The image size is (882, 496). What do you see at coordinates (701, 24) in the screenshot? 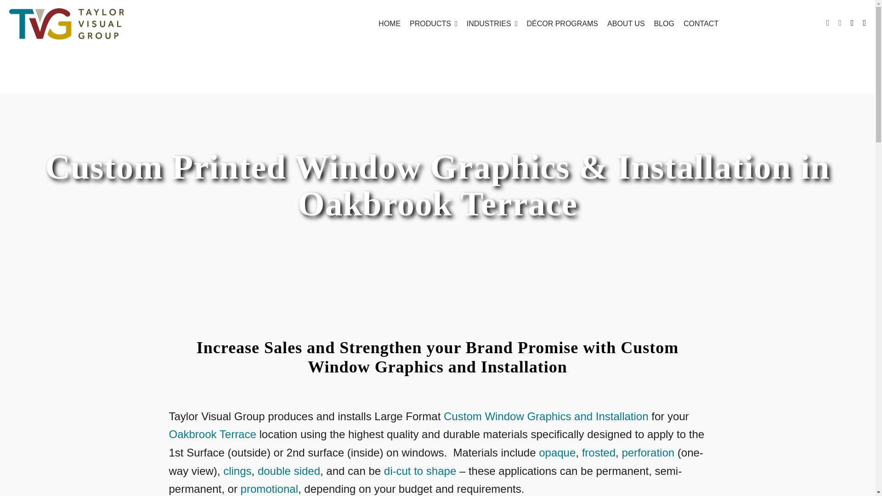
I see `CONTACT` at bounding box center [701, 24].